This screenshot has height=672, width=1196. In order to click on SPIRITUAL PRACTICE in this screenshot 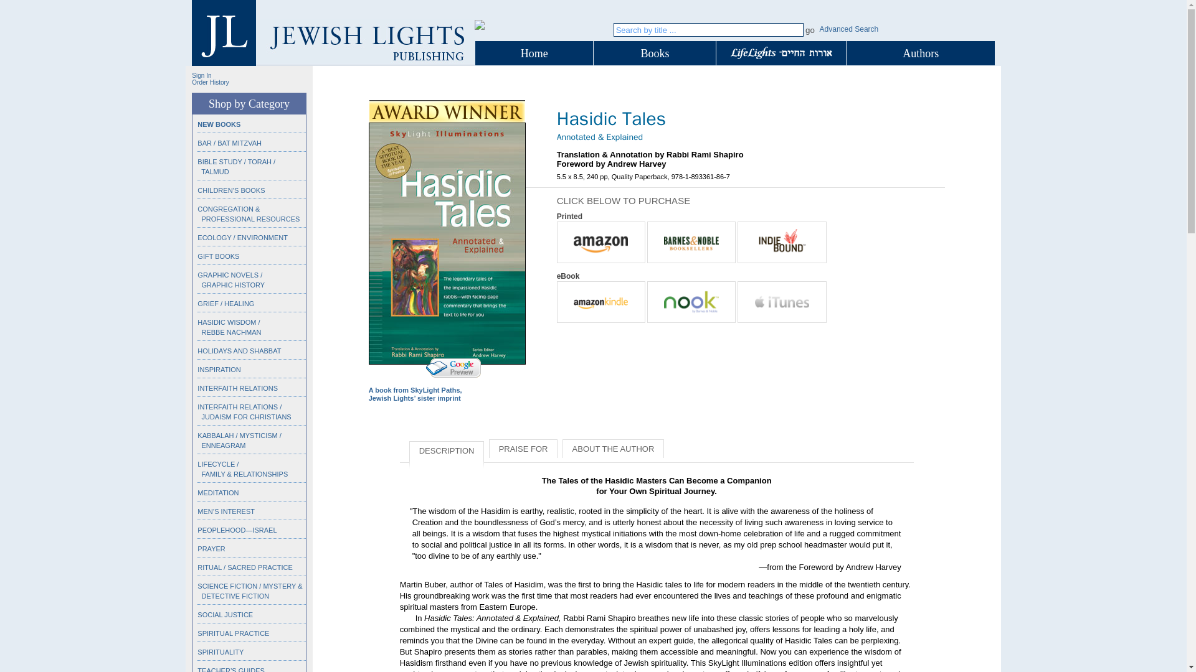, I will do `click(233, 633)`.